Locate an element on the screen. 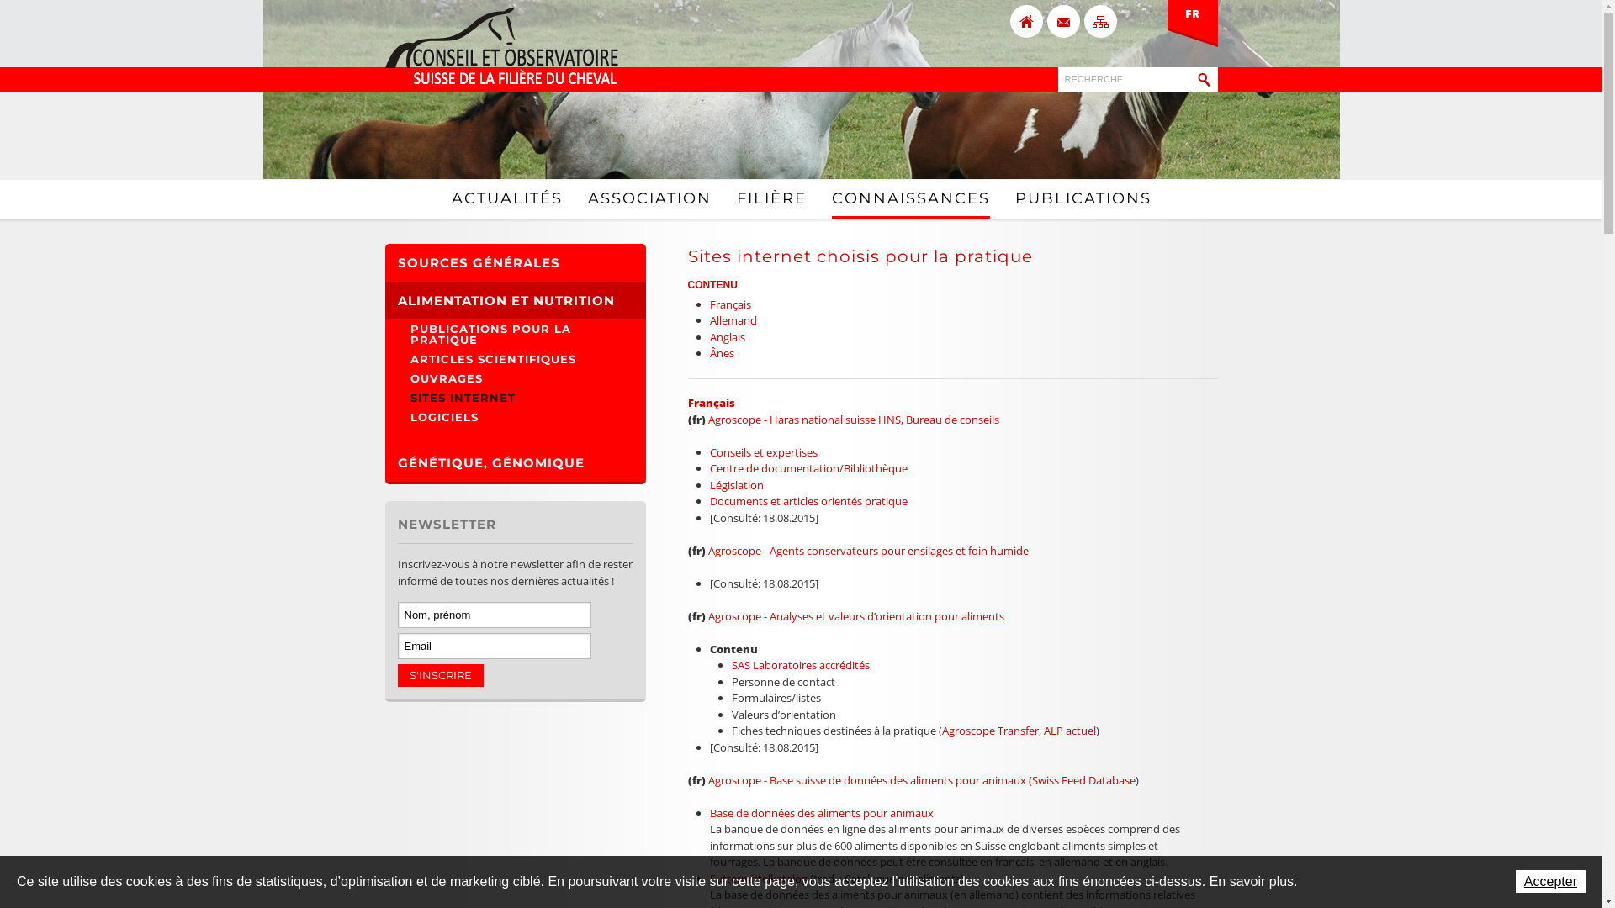 The height and width of the screenshot is (908, 1615). Agroscope Transfer is located at coordinates (991, 731).